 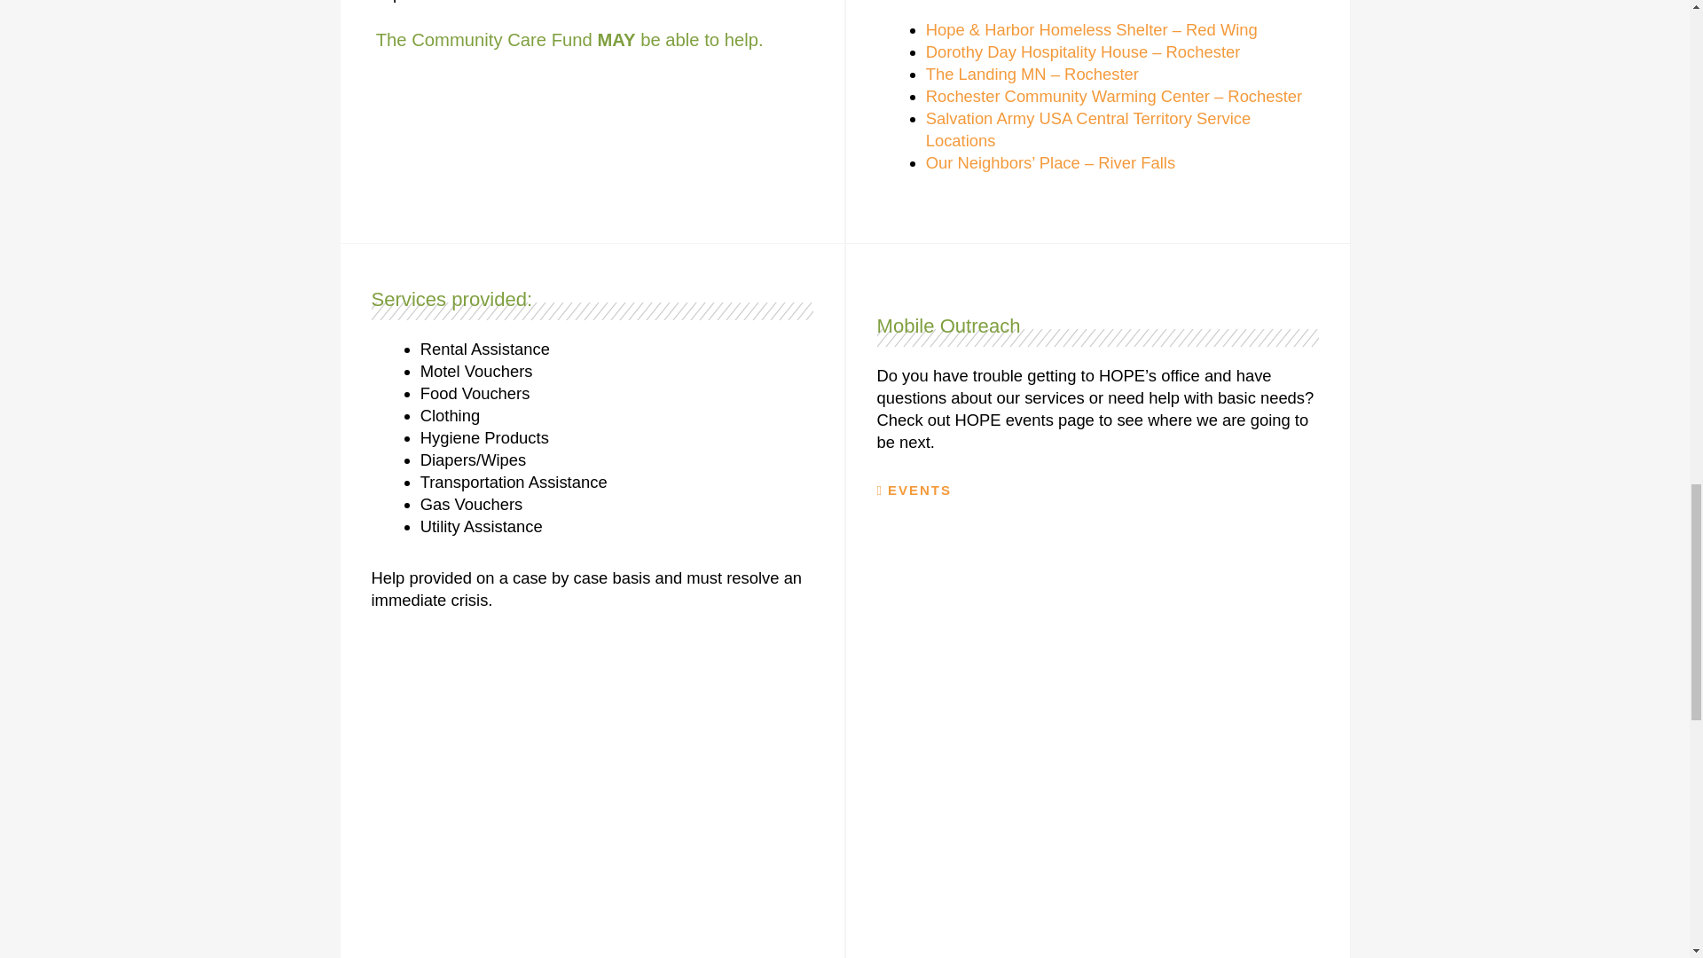 I want to click on EVENTS, so click(x=914, y=490).